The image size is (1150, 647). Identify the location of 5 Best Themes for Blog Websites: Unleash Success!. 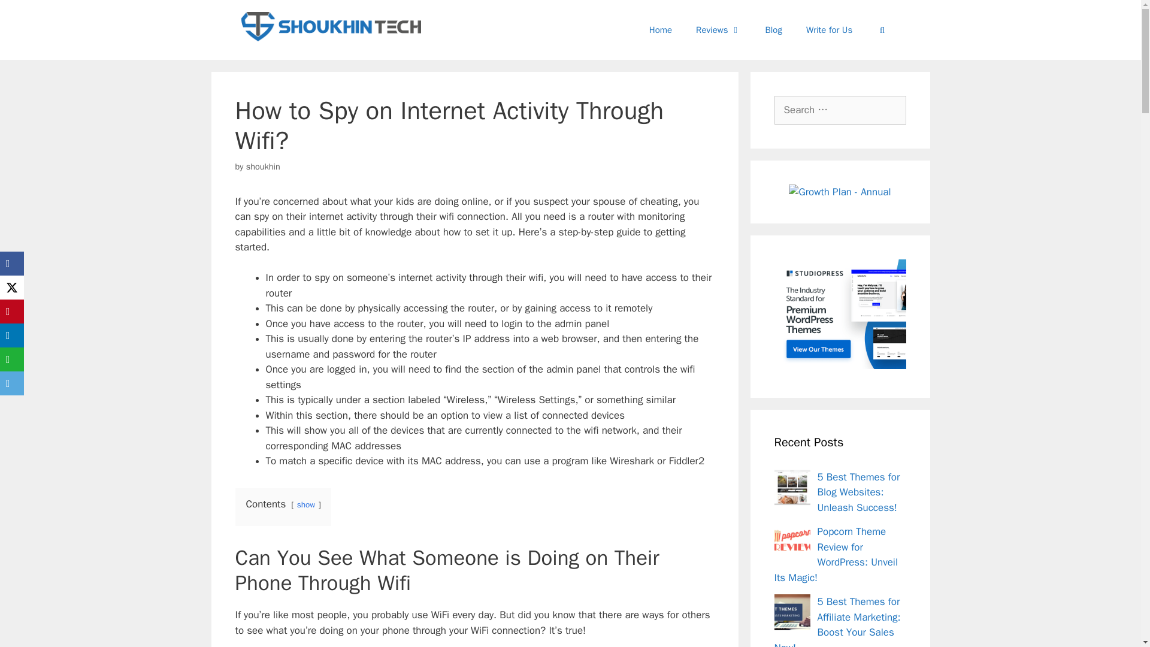
(858, 492).